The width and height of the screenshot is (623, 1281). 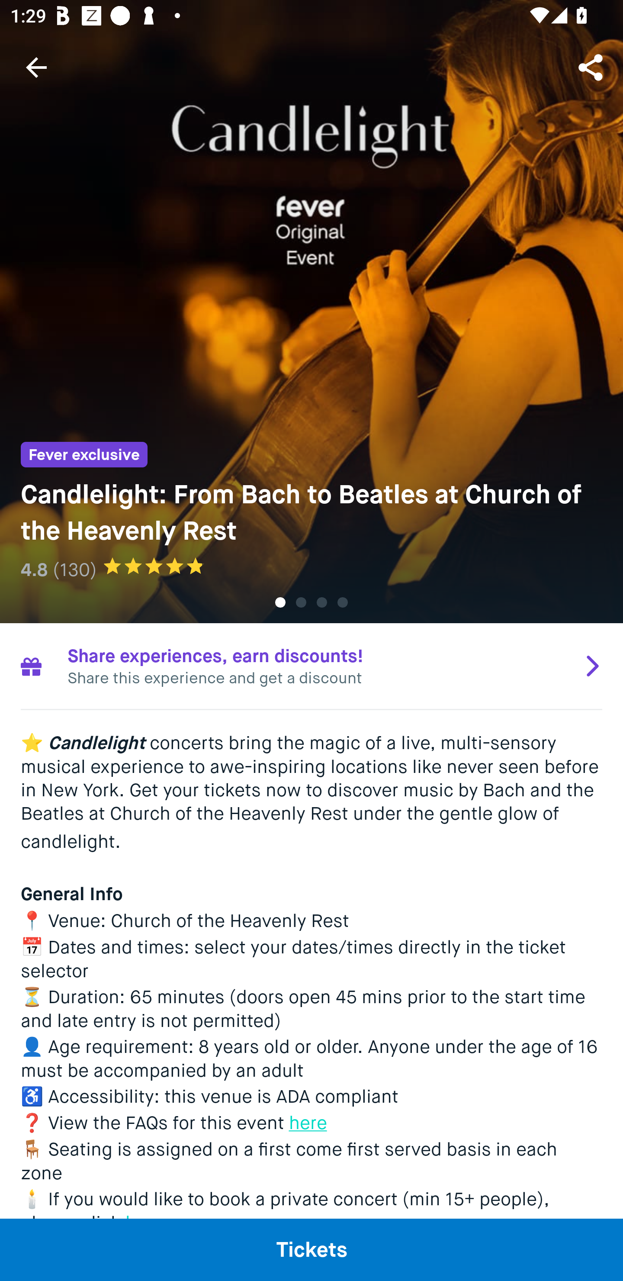 I want to click on Share, so click(x=592, y=67).